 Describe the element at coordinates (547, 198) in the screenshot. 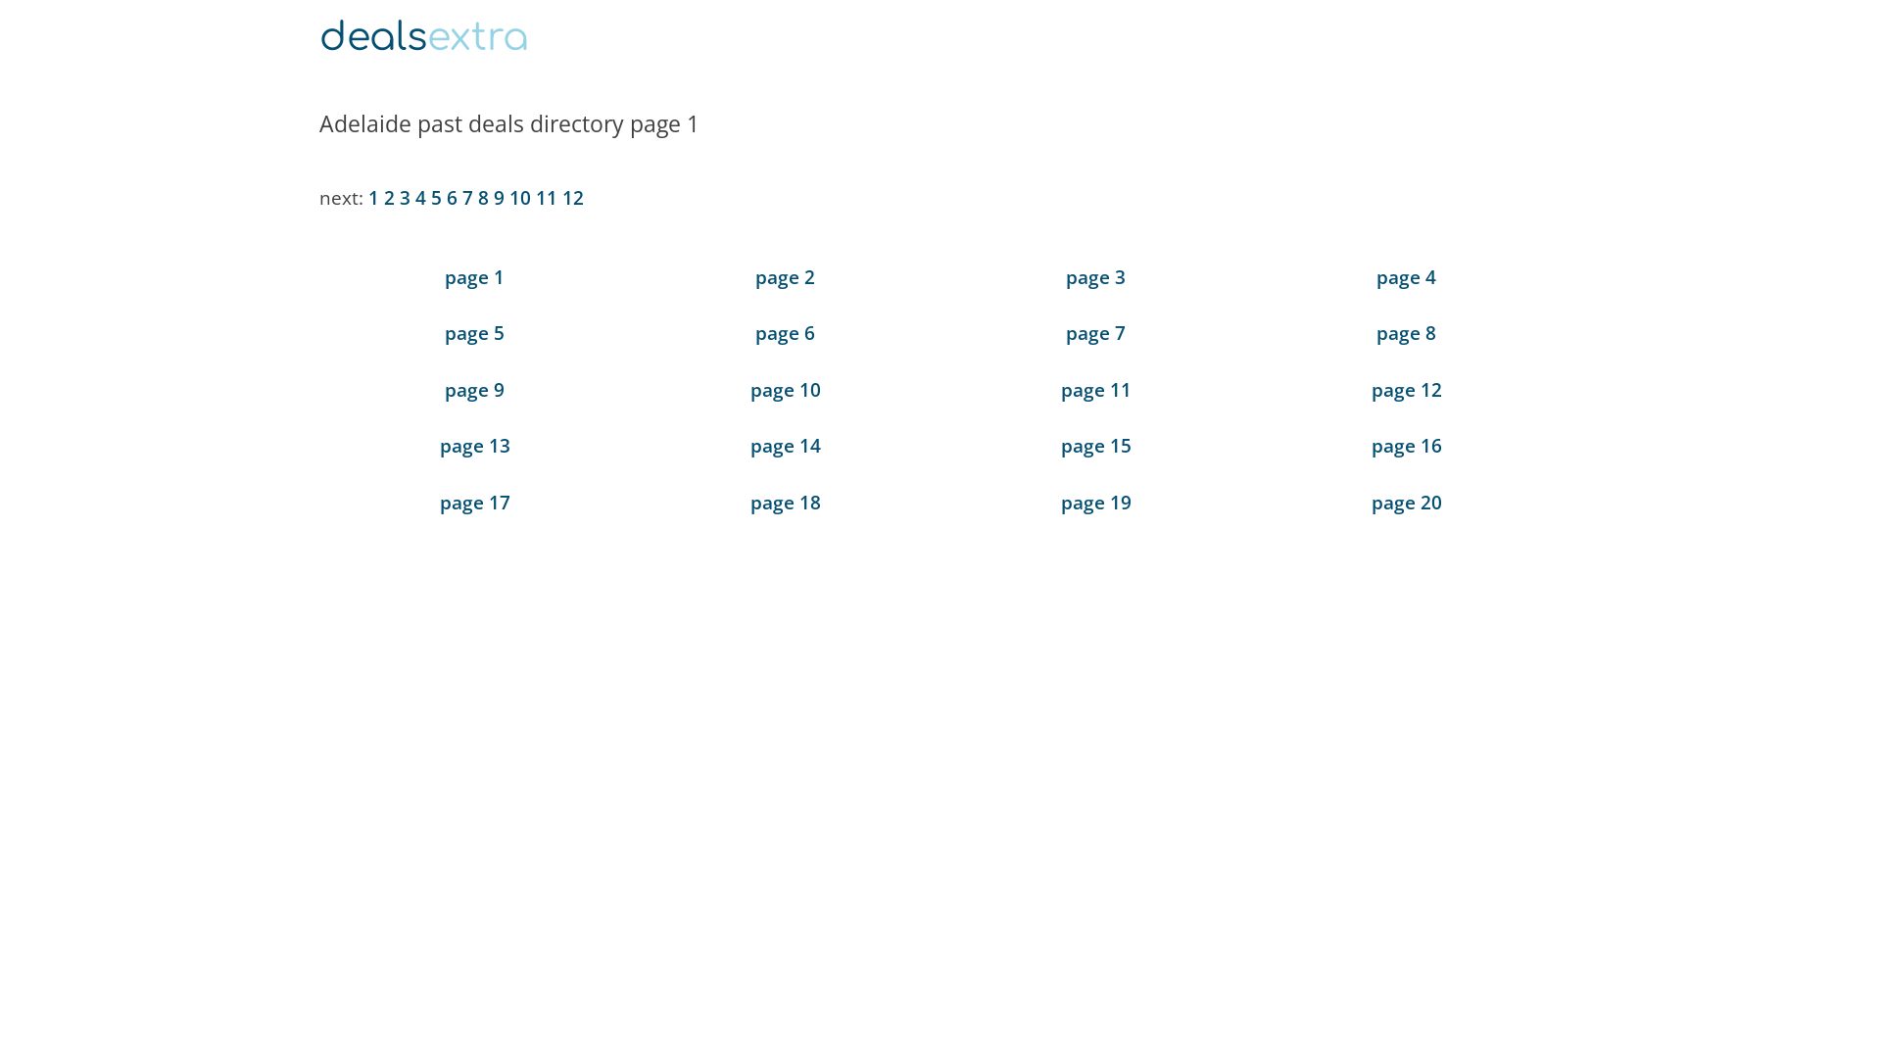

I see `11` at that location.